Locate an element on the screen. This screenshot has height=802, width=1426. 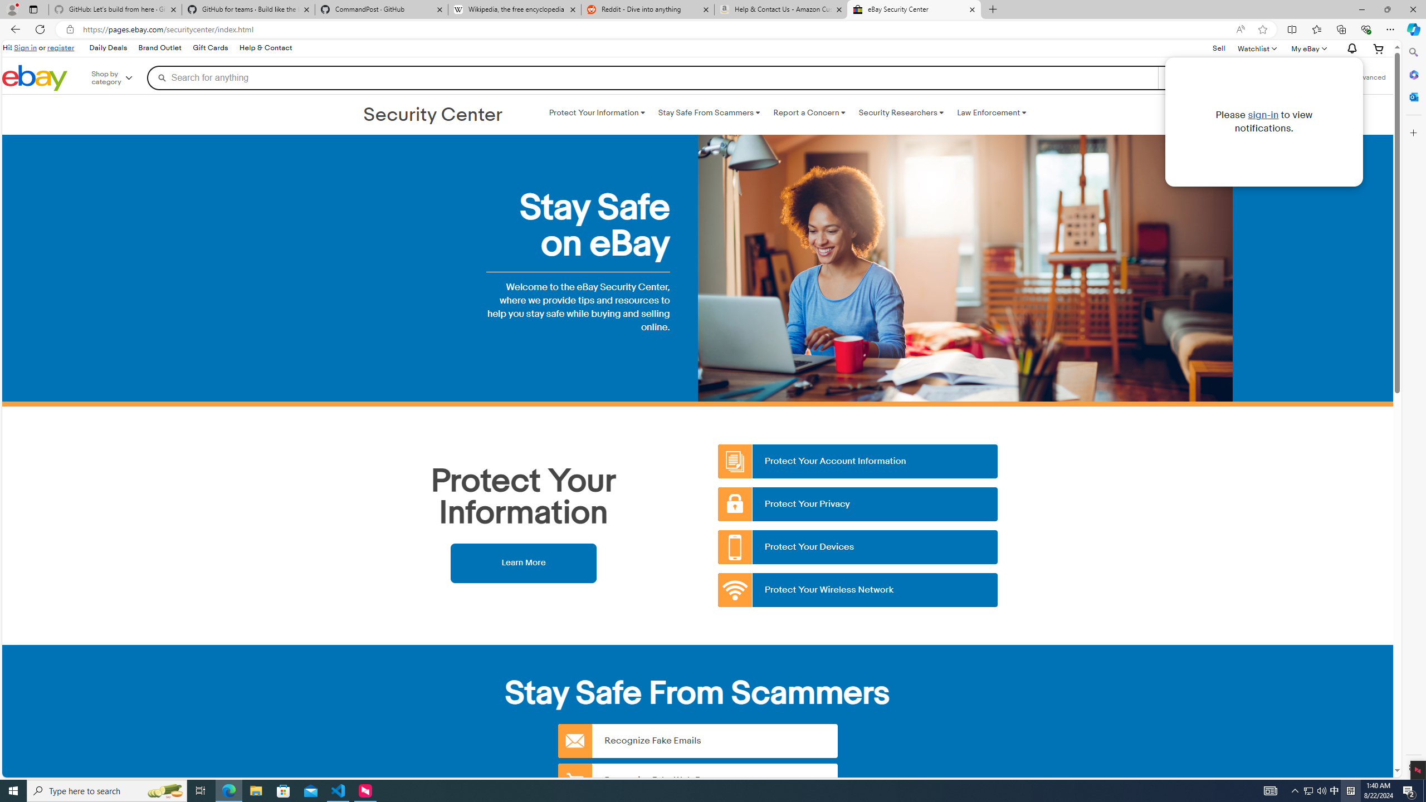
Protect Your Privacy is located at coordinates (858, 505).